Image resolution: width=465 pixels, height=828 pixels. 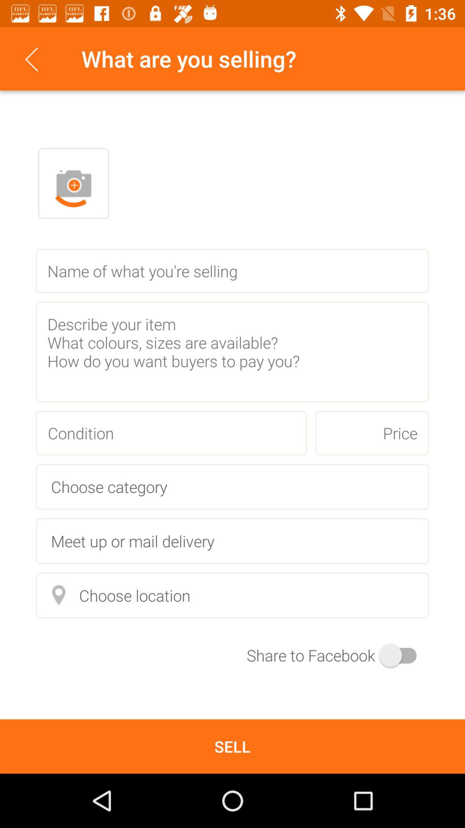 I want to click on turn on item above the share to facebook, so click(x=232, y=595).